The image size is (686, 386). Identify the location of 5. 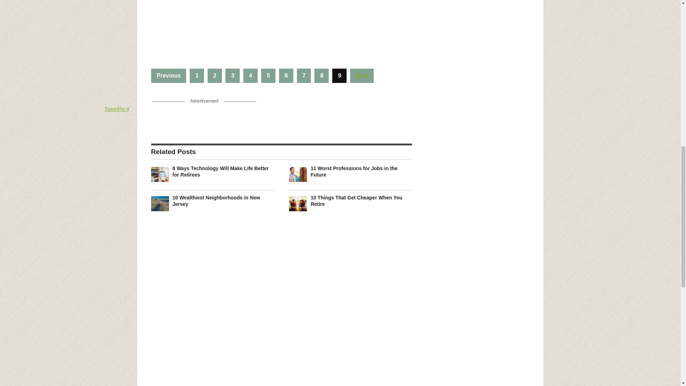
(268, 76).